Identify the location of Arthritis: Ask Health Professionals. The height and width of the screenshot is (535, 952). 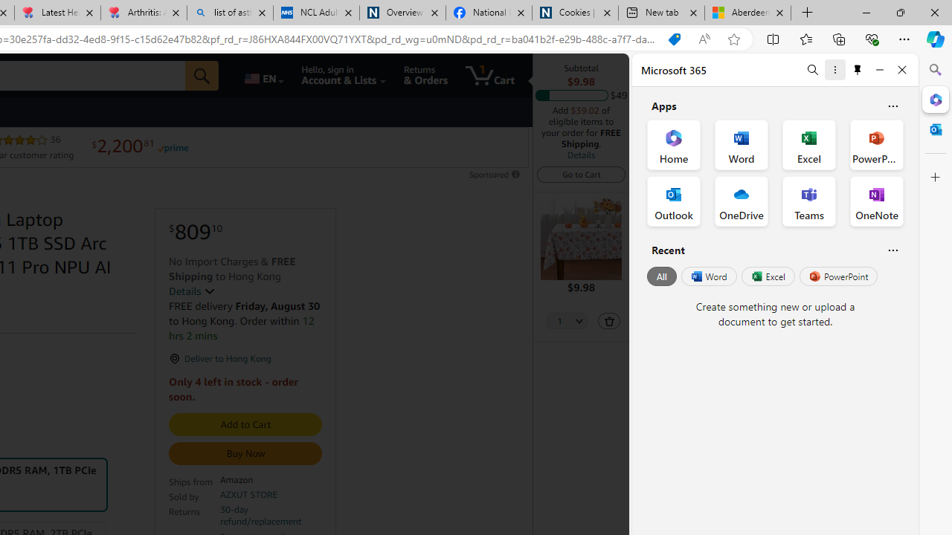
(143, 13).